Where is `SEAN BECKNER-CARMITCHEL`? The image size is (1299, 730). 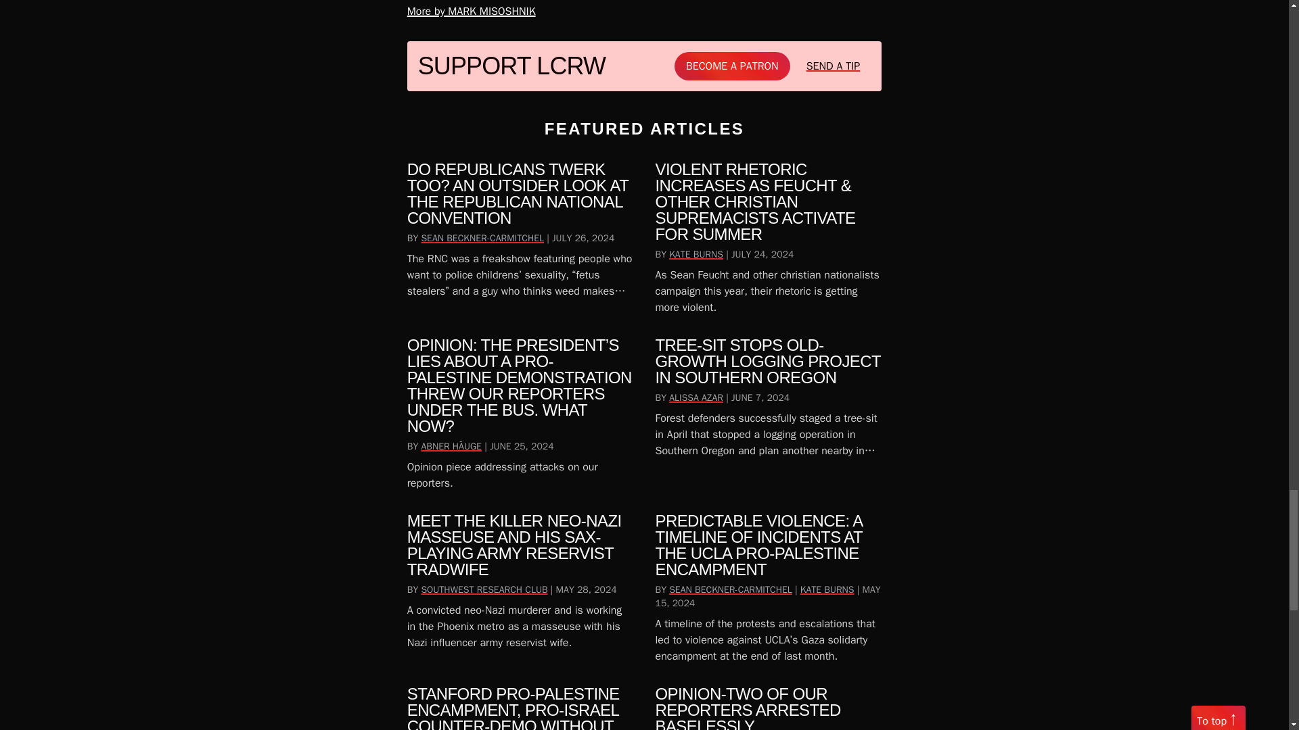 SEAN BECKNER-CARMITCHEL is located at coordinates (482, 238).